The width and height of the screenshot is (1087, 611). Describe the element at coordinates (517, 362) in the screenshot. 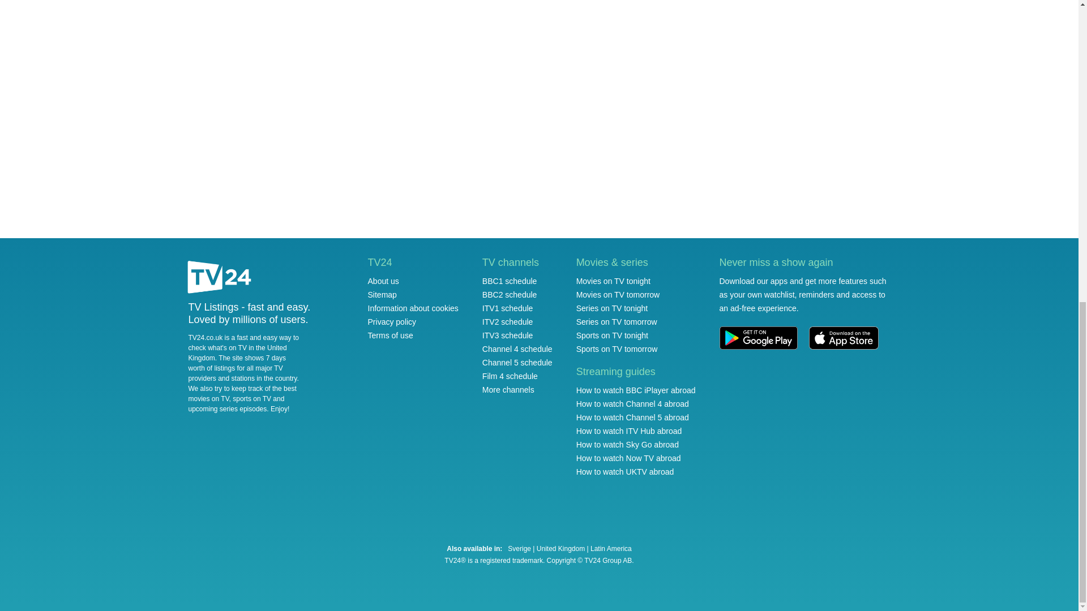

I see `Channel 5 schedule` at that location.